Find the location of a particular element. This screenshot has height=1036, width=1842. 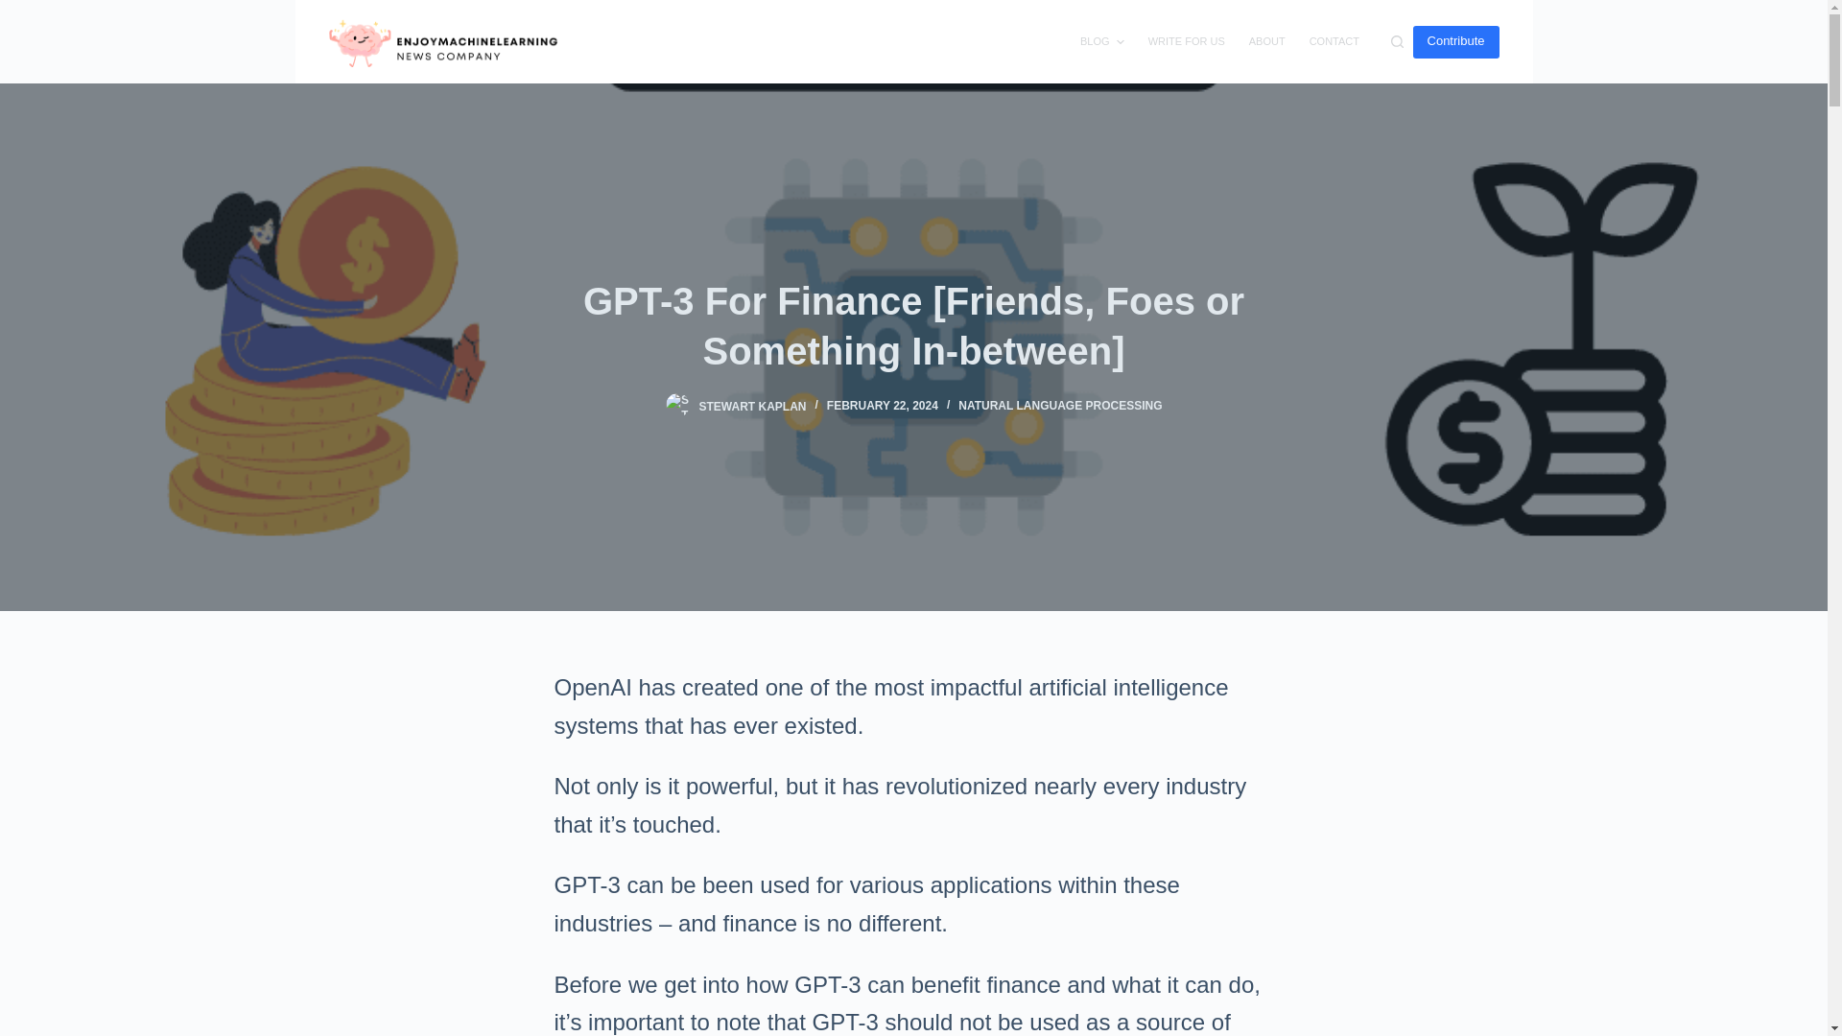

STEWART KAPLAN is located at coordinates (752, 405).